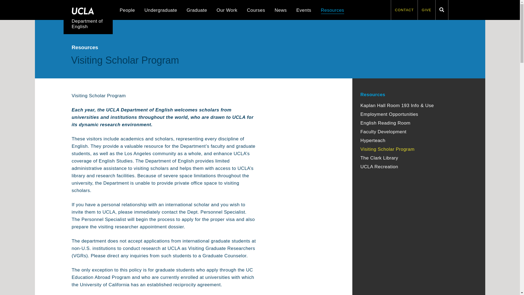 The image size is (524, 295). I want to click on English Reading Room, so click(385, 123).